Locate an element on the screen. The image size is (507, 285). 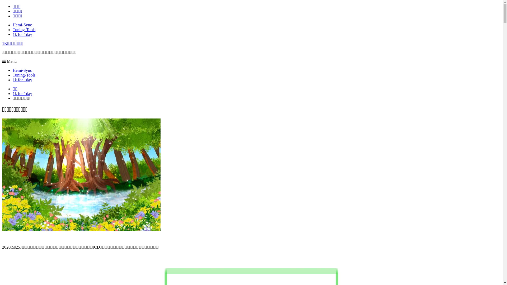
1k for 1day is located at coordinates (22, 93).